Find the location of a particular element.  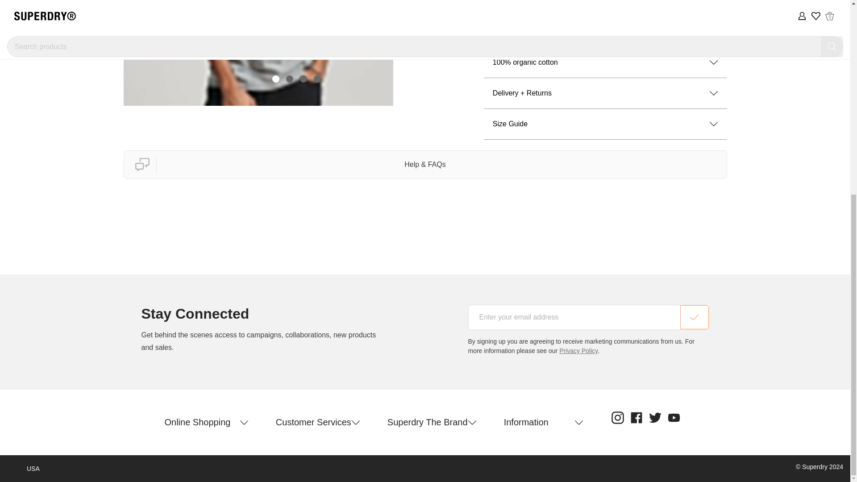

ChevronDown is located at coordinates (713, 93).